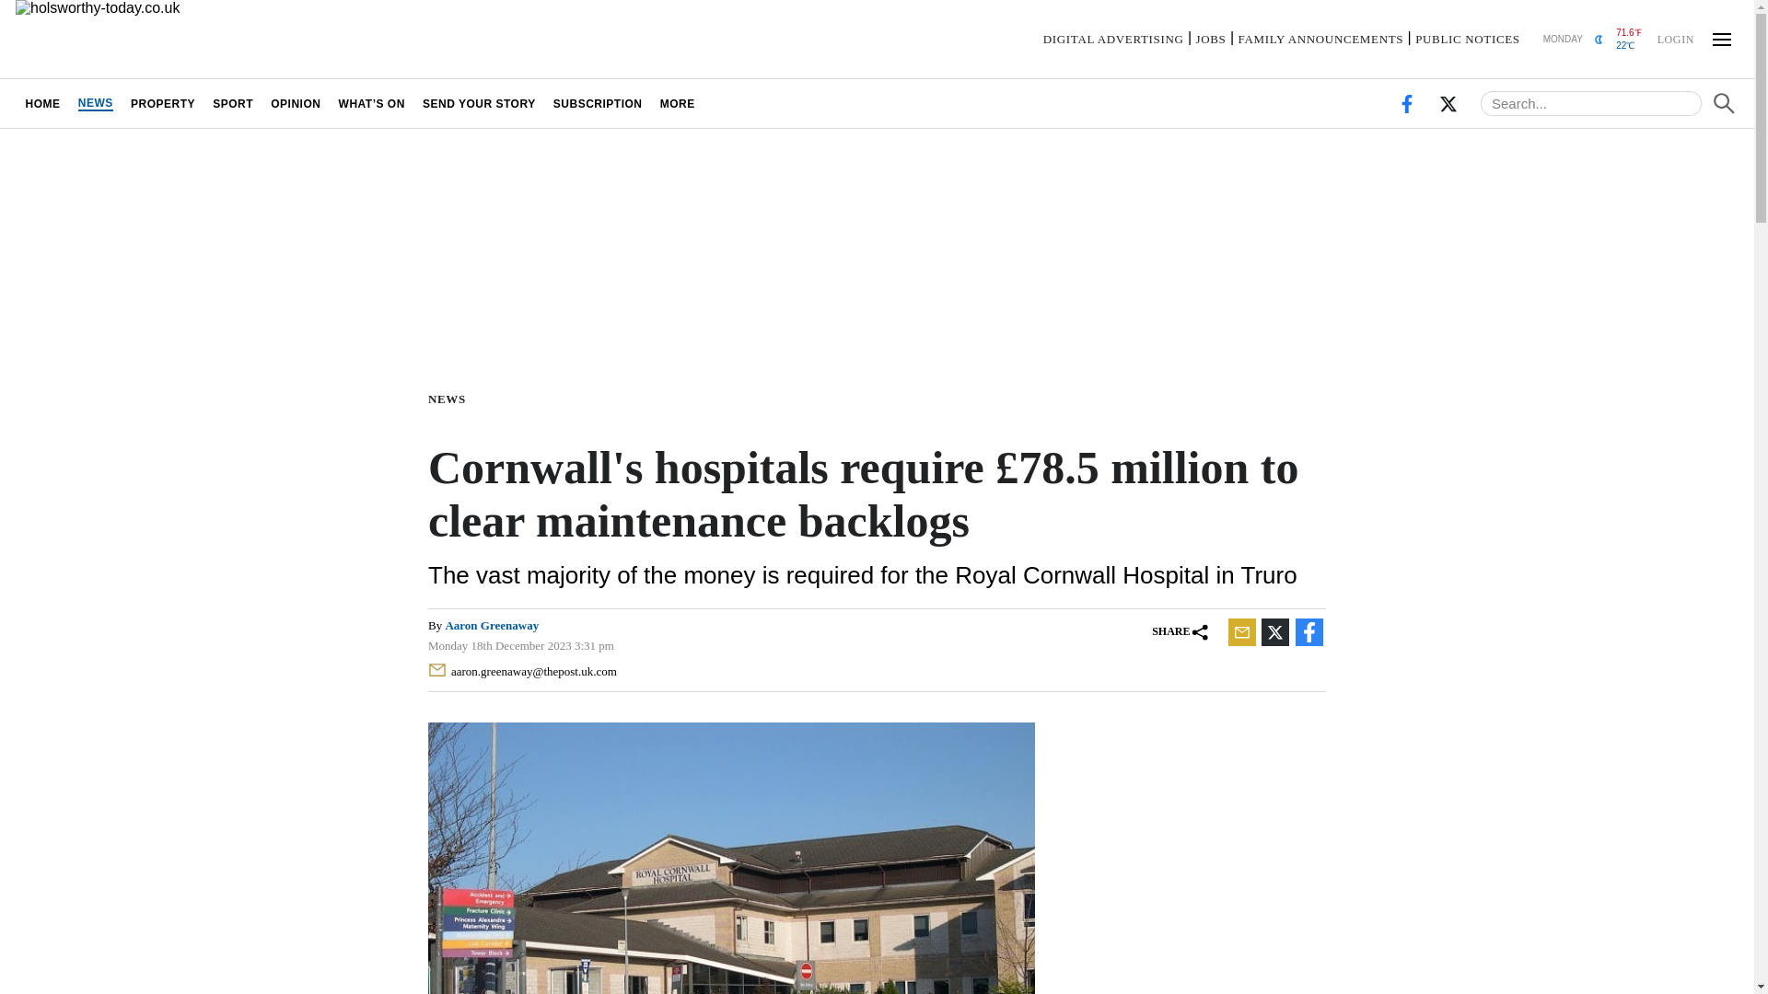  Describe the element at coordinates (479, 103) in the screenshot. I see `SEND YOUR STORY` at that location.